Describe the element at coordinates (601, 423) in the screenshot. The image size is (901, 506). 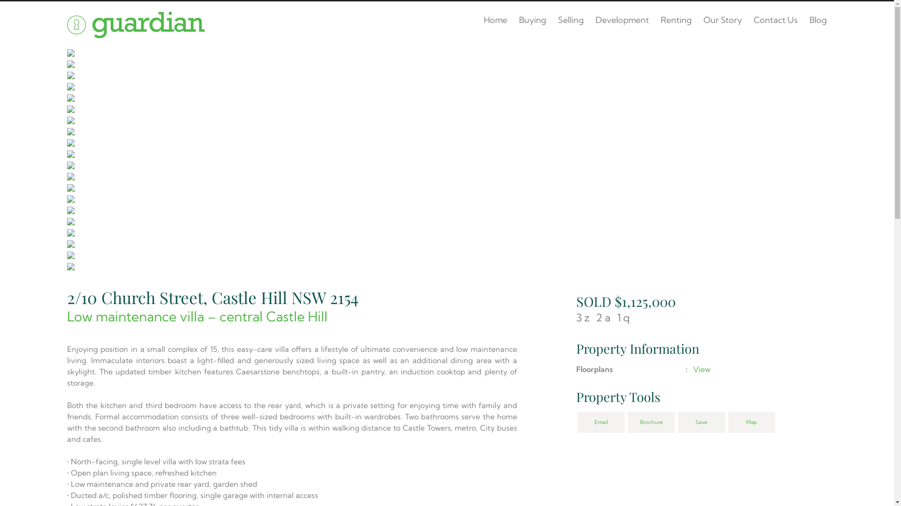
I see `Email` at that location.